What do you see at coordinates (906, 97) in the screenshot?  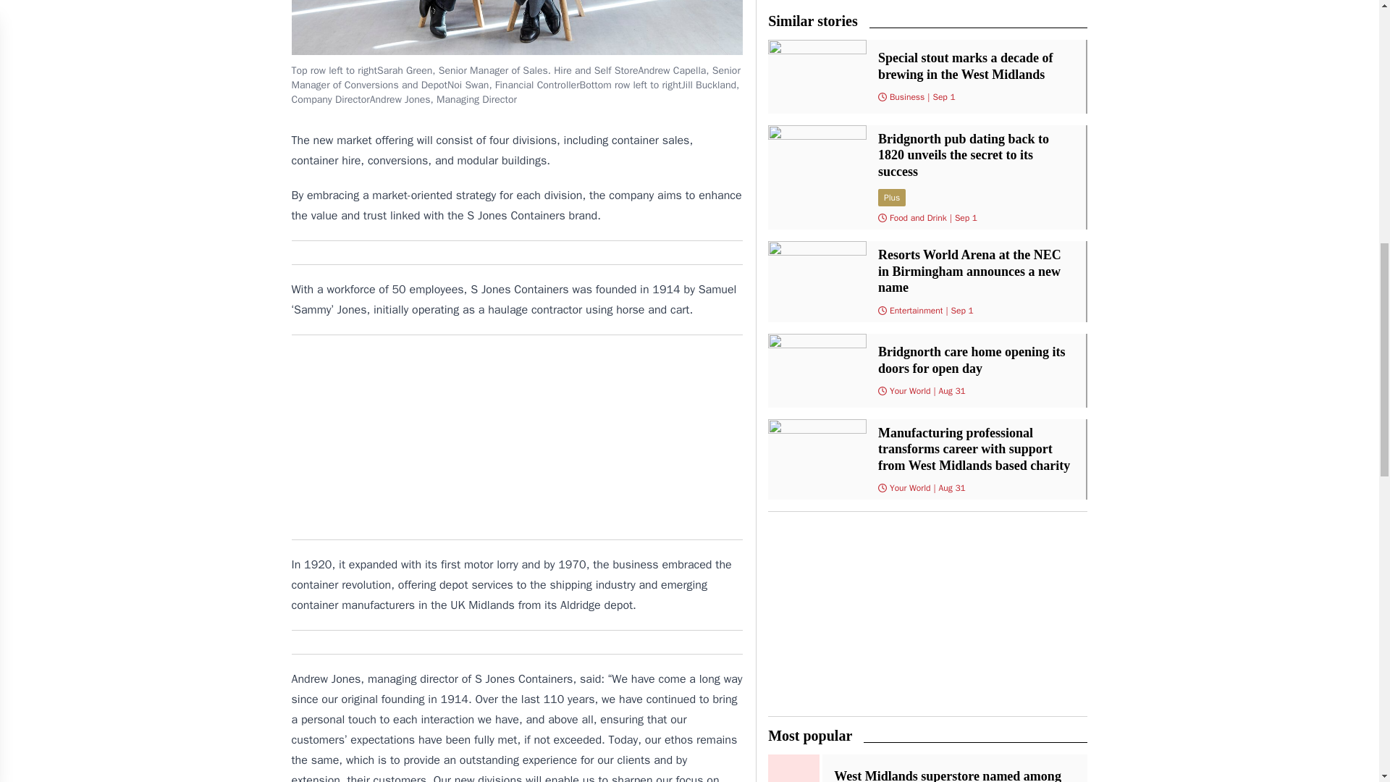 I see `Business` at bounding box center [906, 97].